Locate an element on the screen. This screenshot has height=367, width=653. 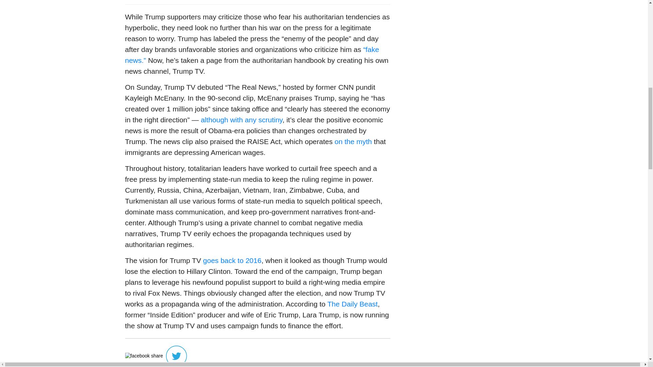
The Daily Beast is located at coordinates (352, 304).